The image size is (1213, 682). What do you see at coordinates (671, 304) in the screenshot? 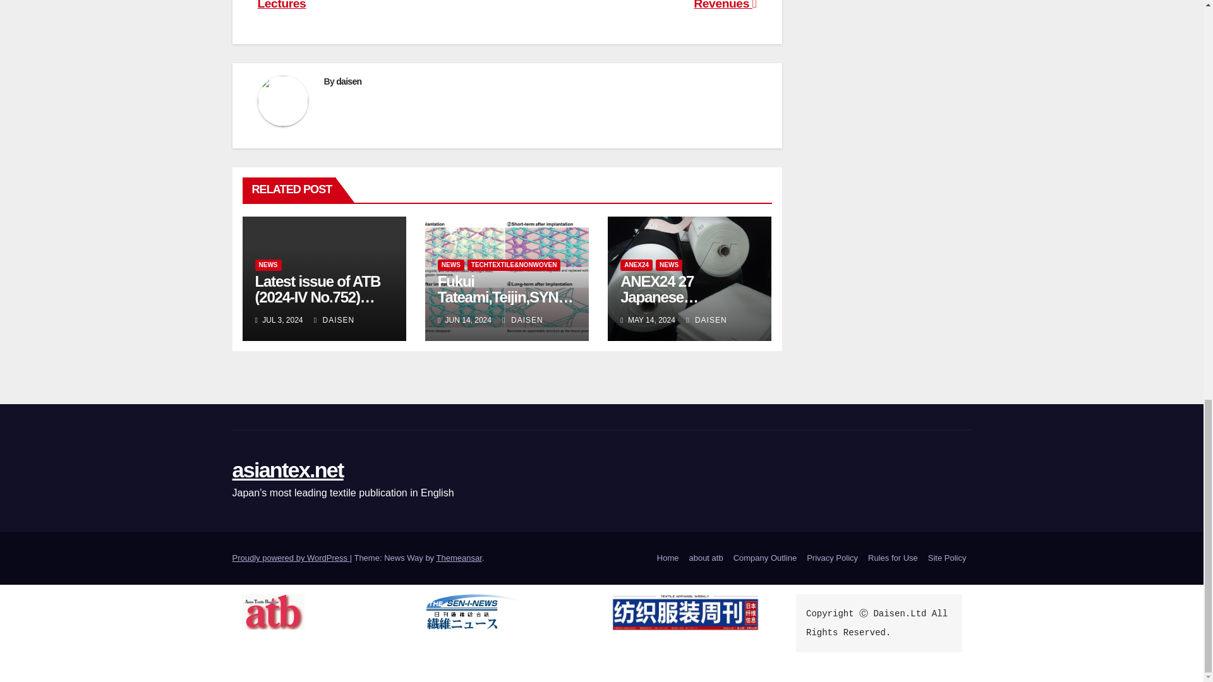
I see `Permalink to: ANEX24 27 Japanese Companies Are Exhibiting` at bounding box center [671, 304].